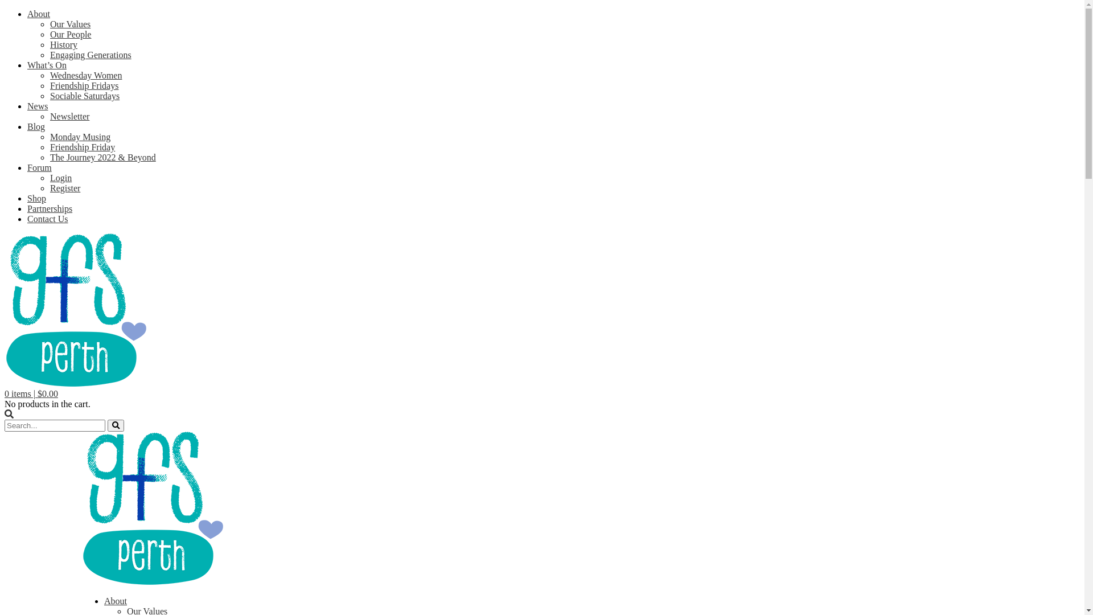  Describe the element at coordinates (64, 44) in the screenshot. I see `History` at that location.